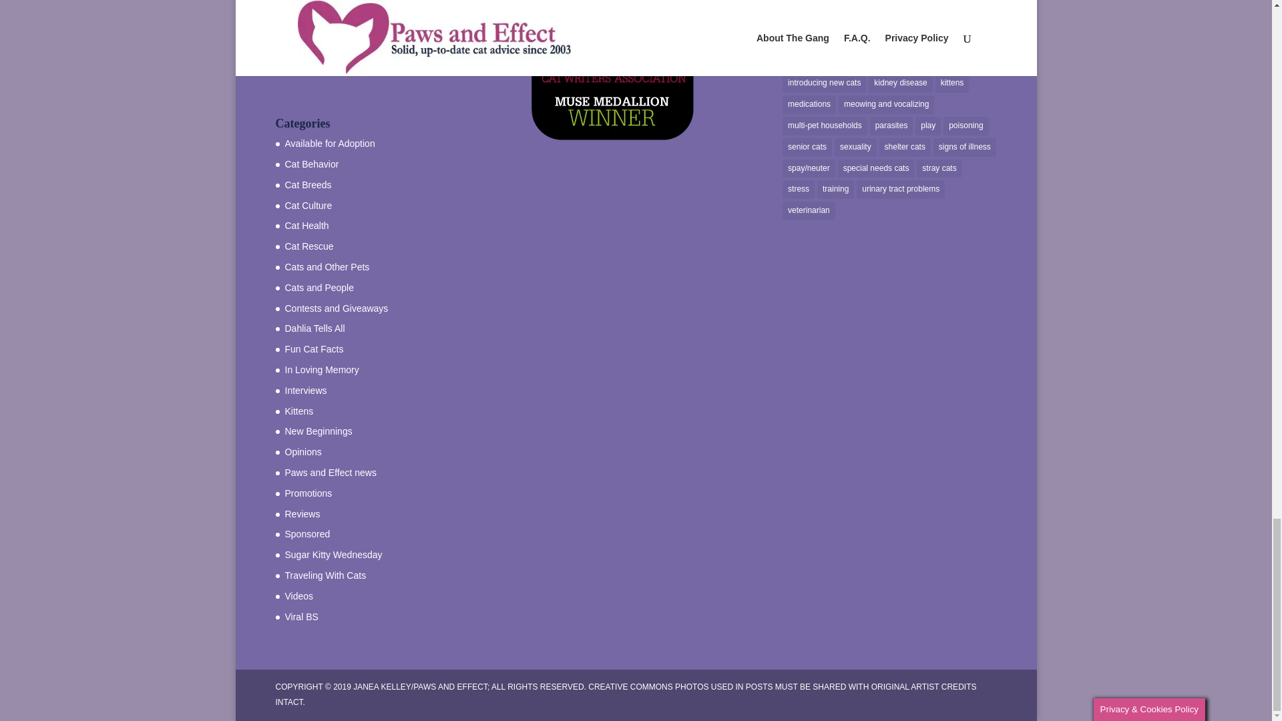 Image resolution: width=1282 pixels, height=721 pixels. Describe the element at coordinates (298, 411) in the screenshot. I see `Kittens` at that location.